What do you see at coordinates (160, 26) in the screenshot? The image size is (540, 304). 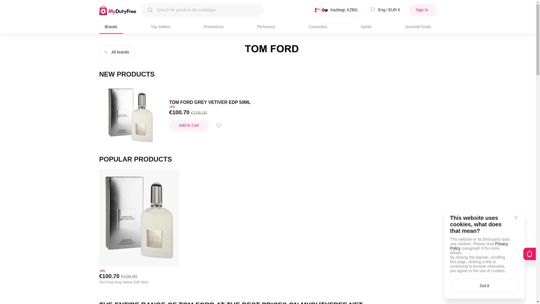 I see `Top Sellers` at bounding box center [160, 26].